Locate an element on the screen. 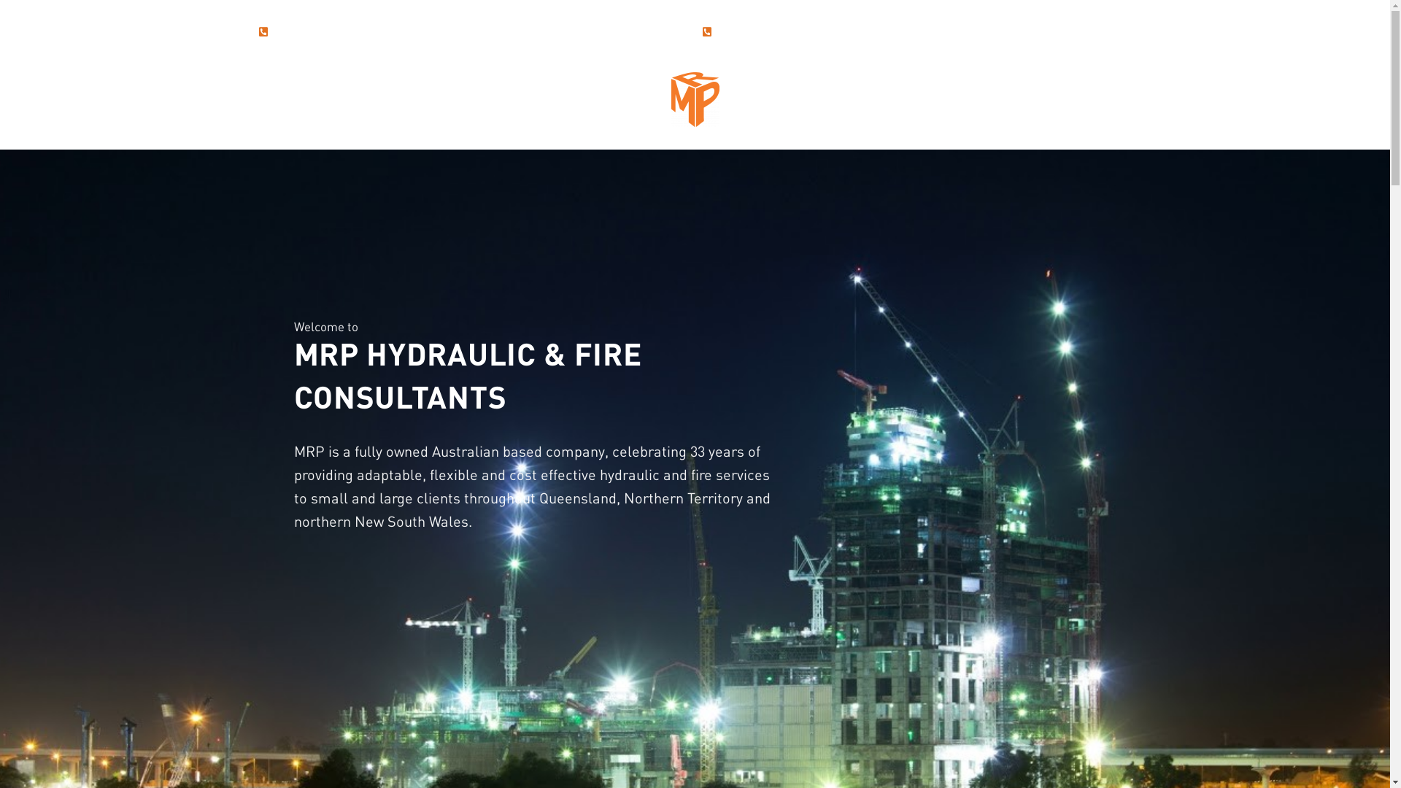 The width and height of the screenshot is (1401, 788). PROJECTS is located at coordinates (837, 89).